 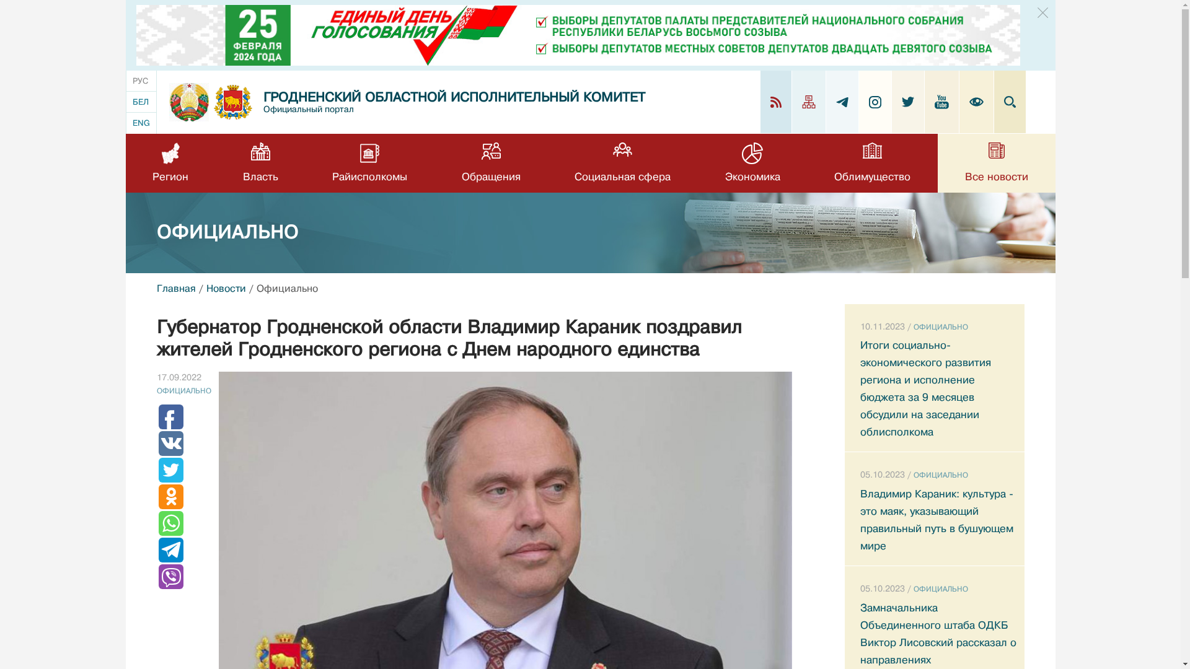 I want to click on rss, so click(x=776, y=102).